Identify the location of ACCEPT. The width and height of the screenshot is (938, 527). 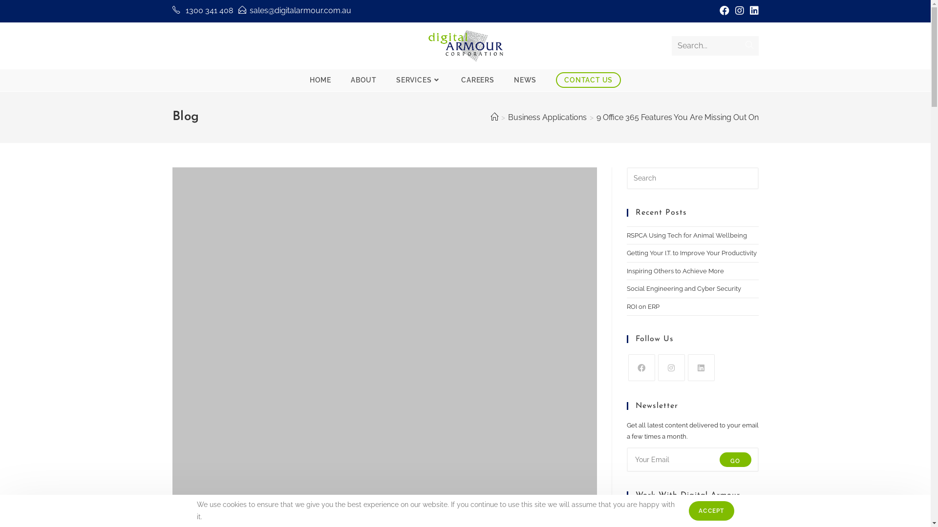
(711, 511).